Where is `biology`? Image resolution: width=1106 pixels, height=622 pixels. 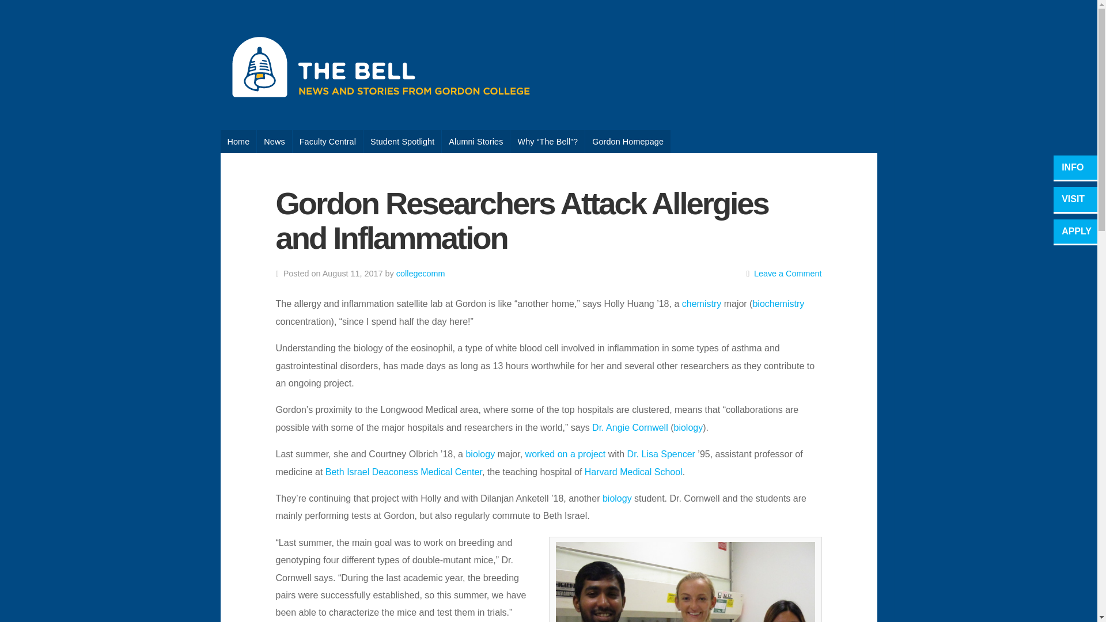
biology is located at coordinates (688, 427).